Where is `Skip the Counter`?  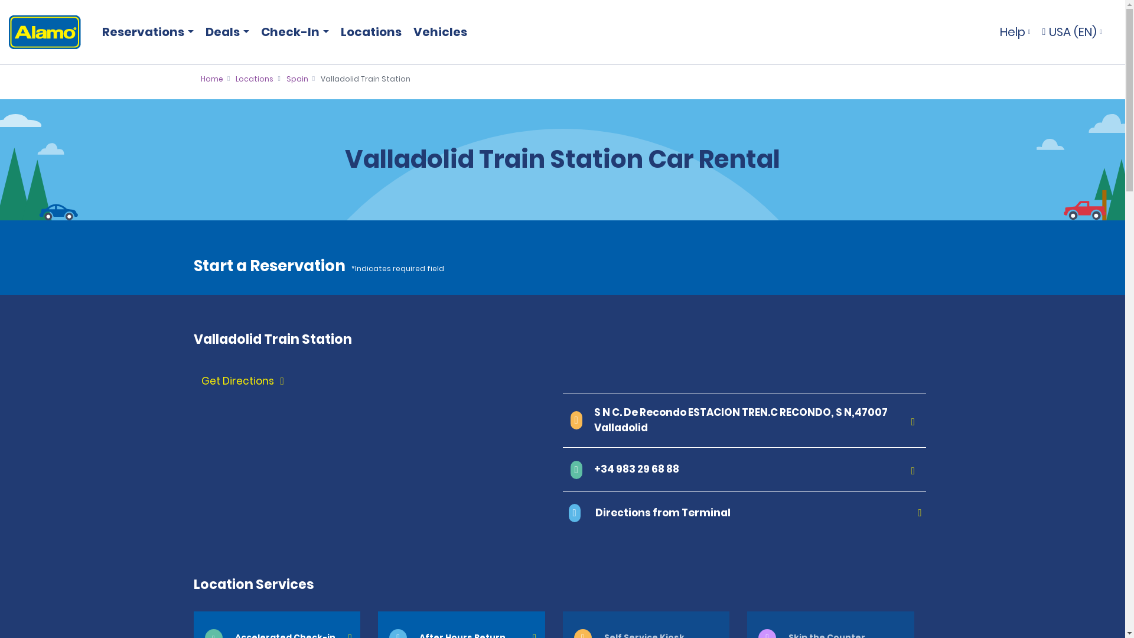
Skip the Counter is located at coordinates (830, 624).